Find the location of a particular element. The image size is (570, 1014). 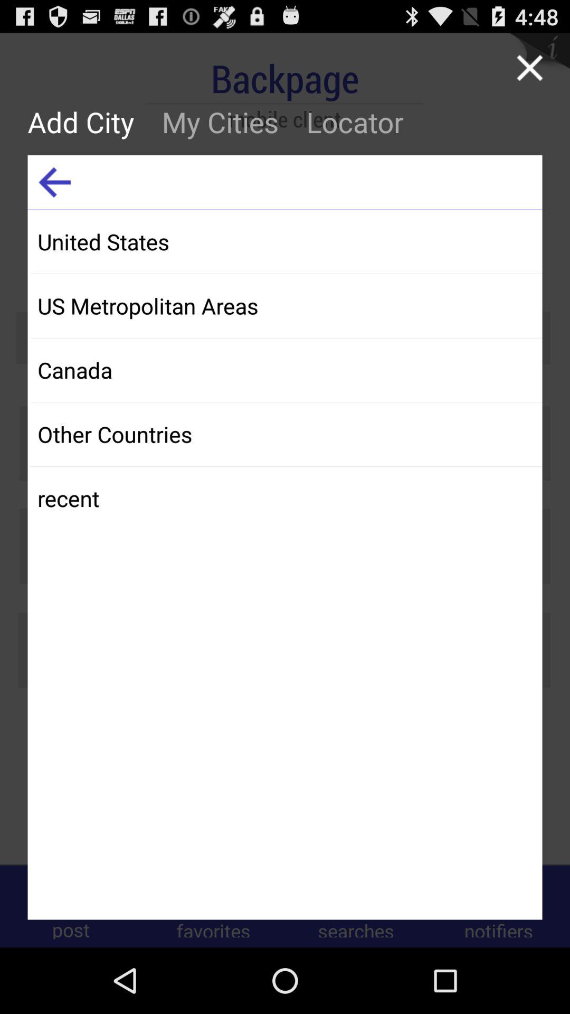

choose the button to the right of add city item is located at coordinates (220, 121).